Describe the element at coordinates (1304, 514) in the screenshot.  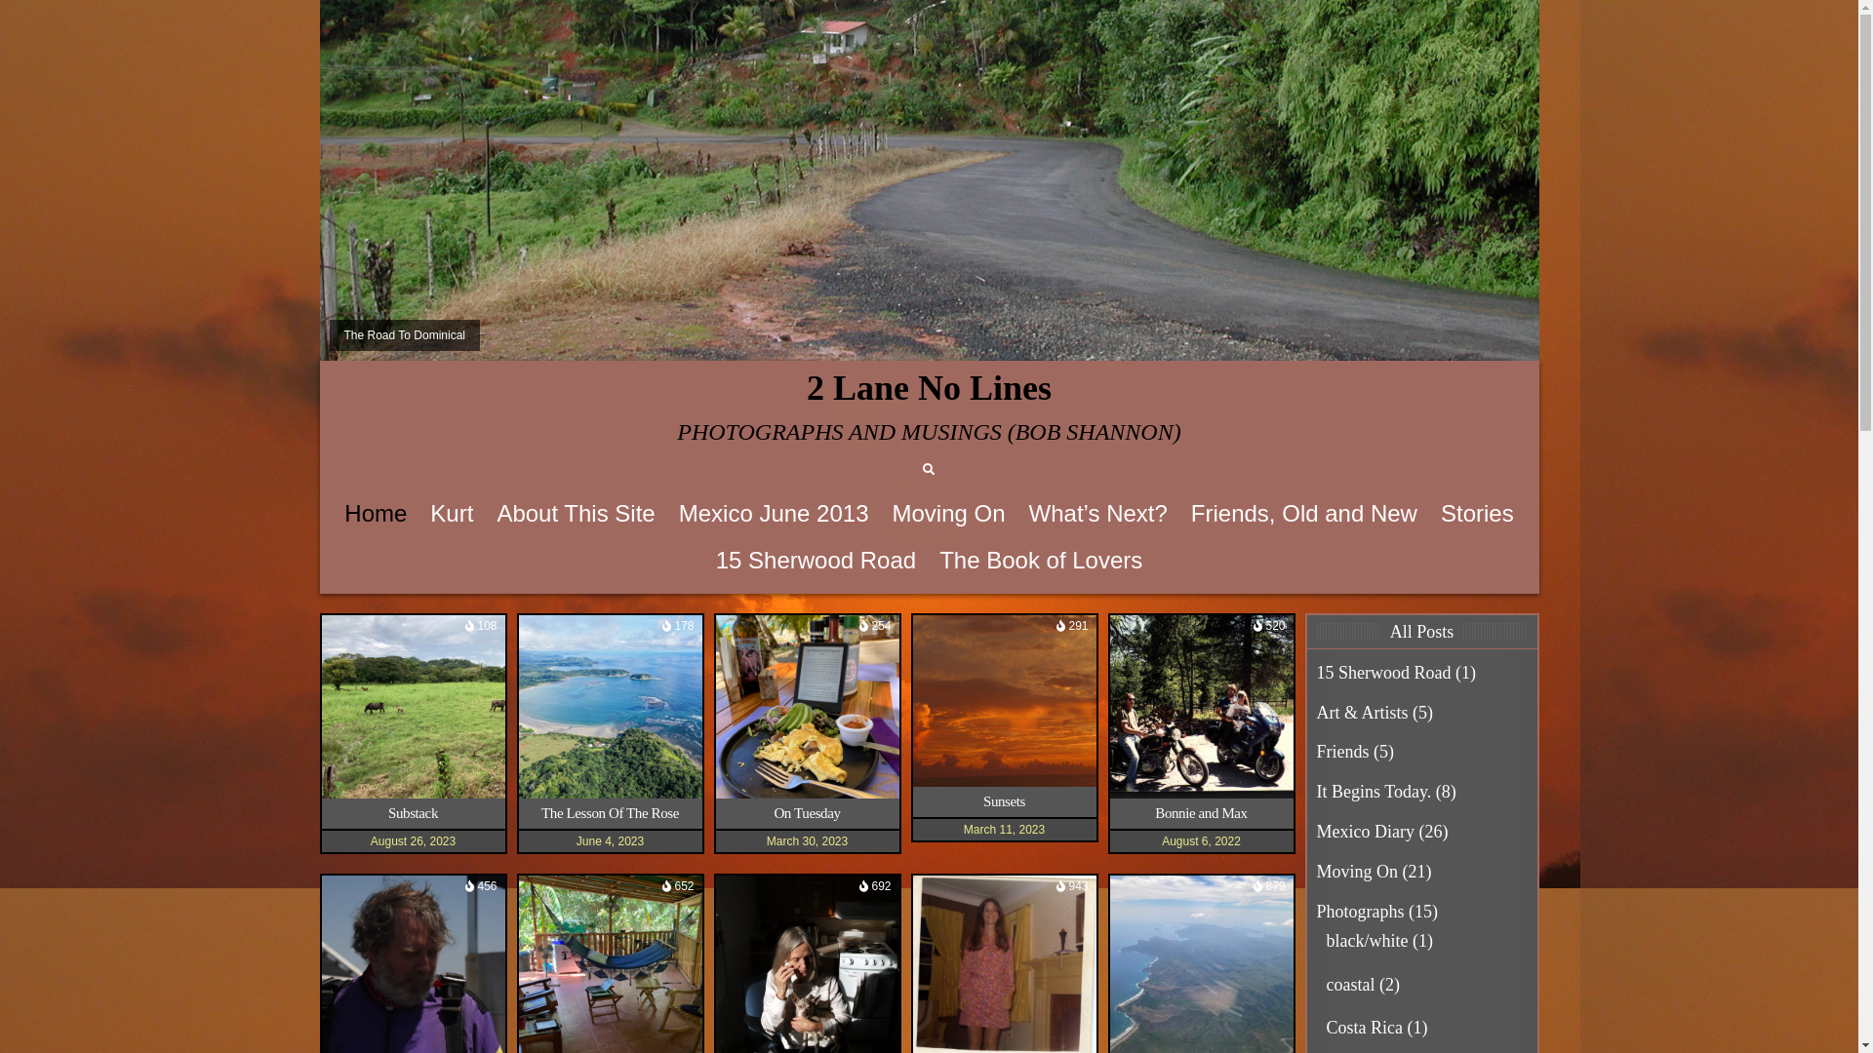
I see `Friends, Old and New` at that location.